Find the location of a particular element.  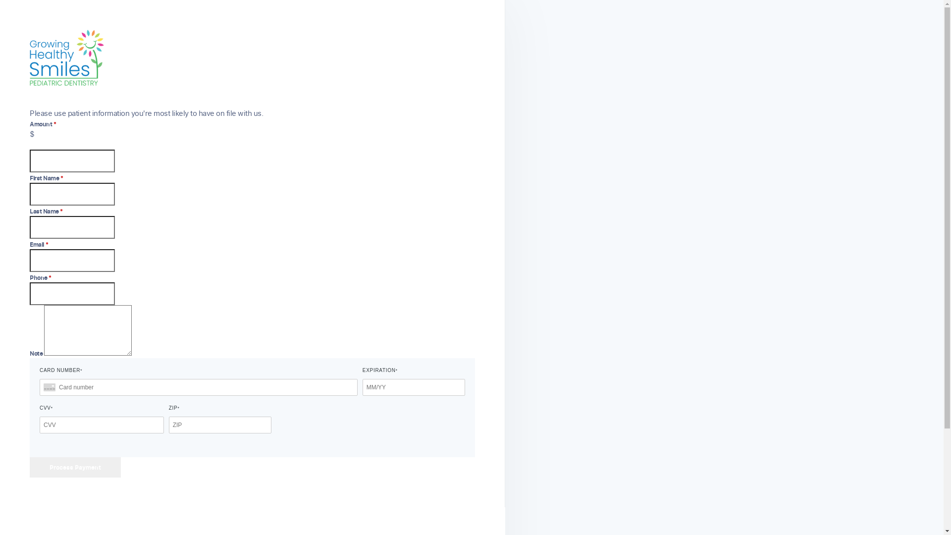

Process Payment is located at coordinates (75, 467).